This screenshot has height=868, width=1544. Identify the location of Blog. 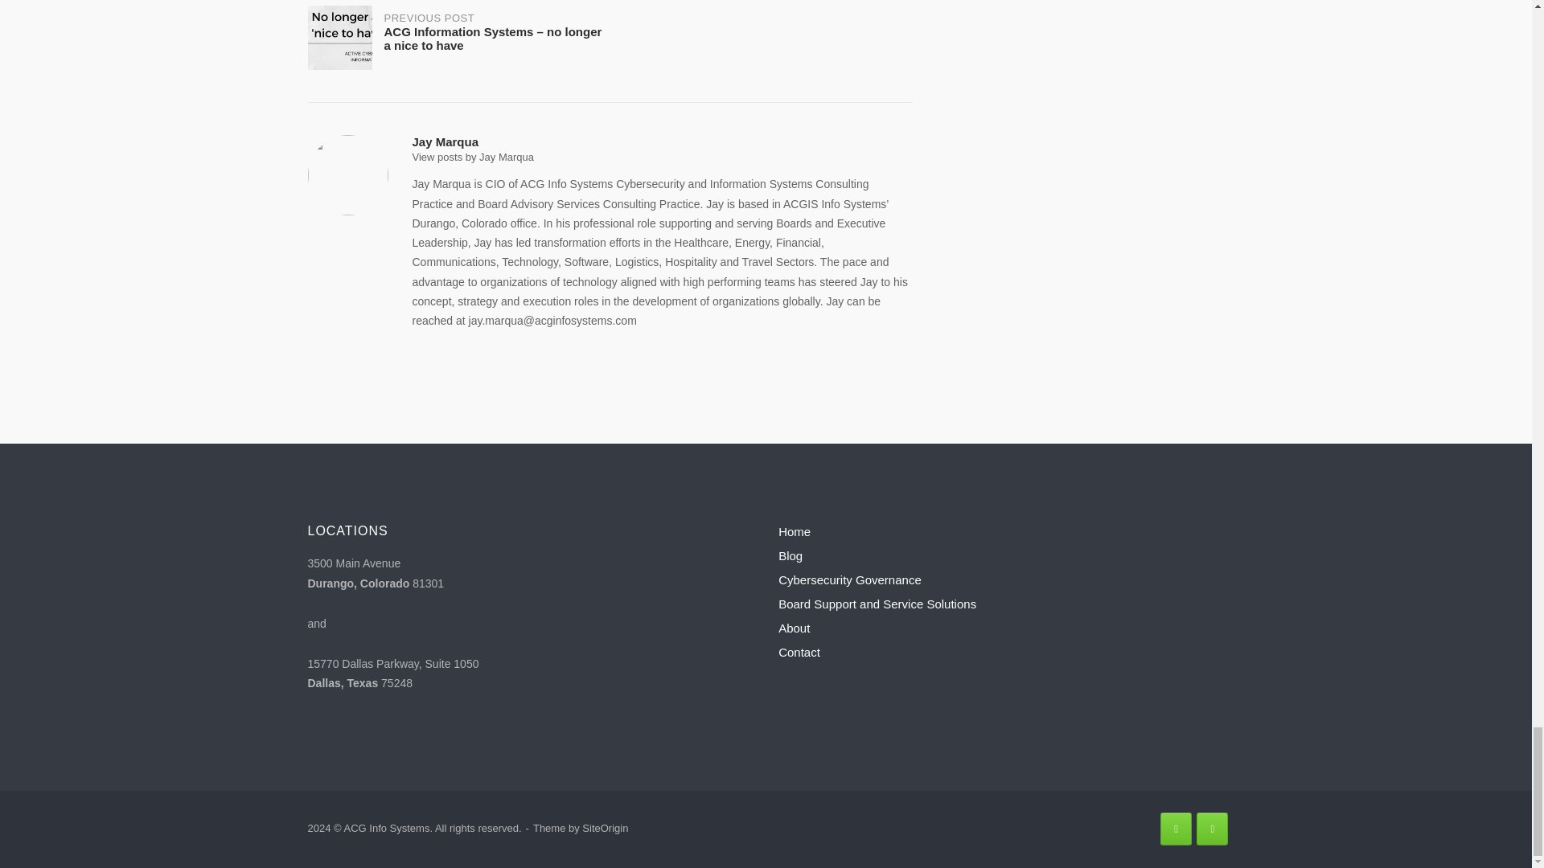
(790, 555).